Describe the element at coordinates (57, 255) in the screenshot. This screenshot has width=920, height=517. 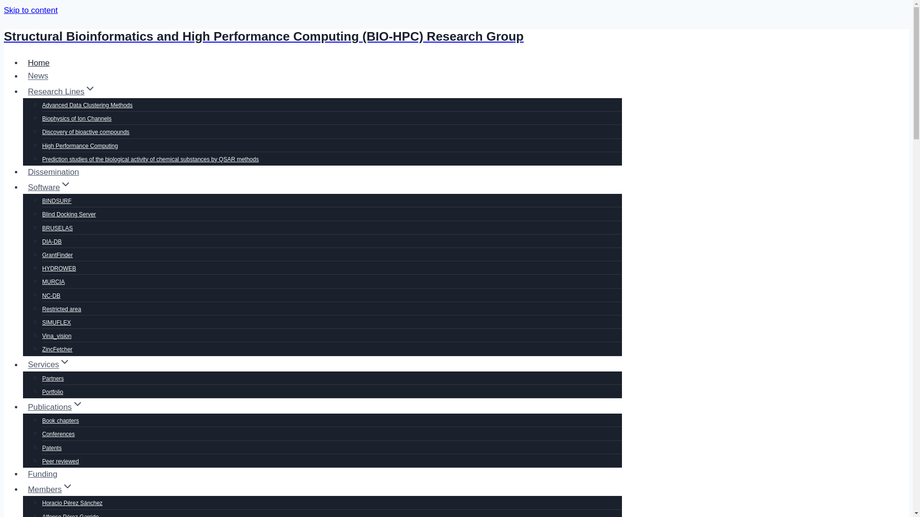
I see `GrantFinder` at that location.